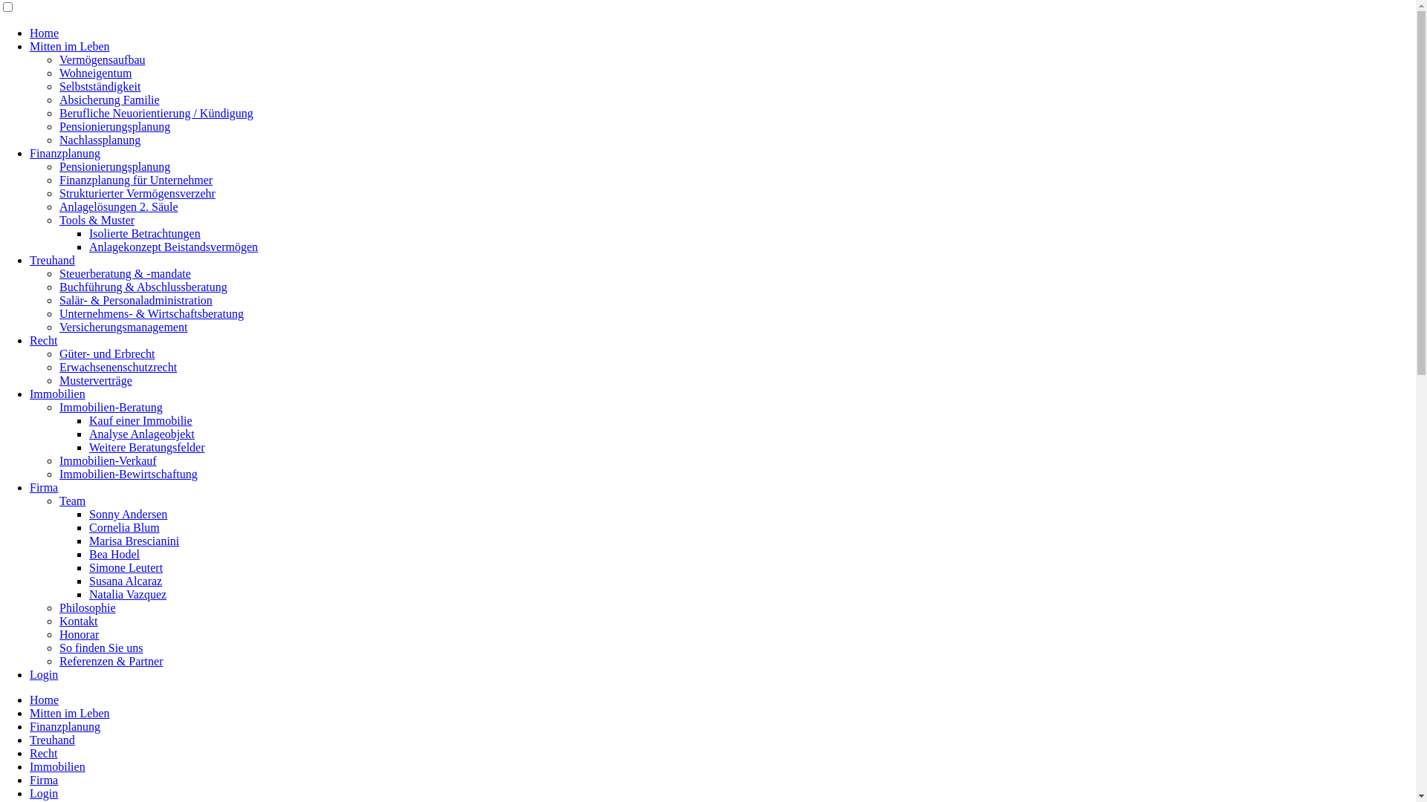 Image resolution: width=1427 pixels, height=802 pixels. Describe the element at coordinates (145, 233) in the screenshot. I see `Isolierte Betrachtungen` at that location.